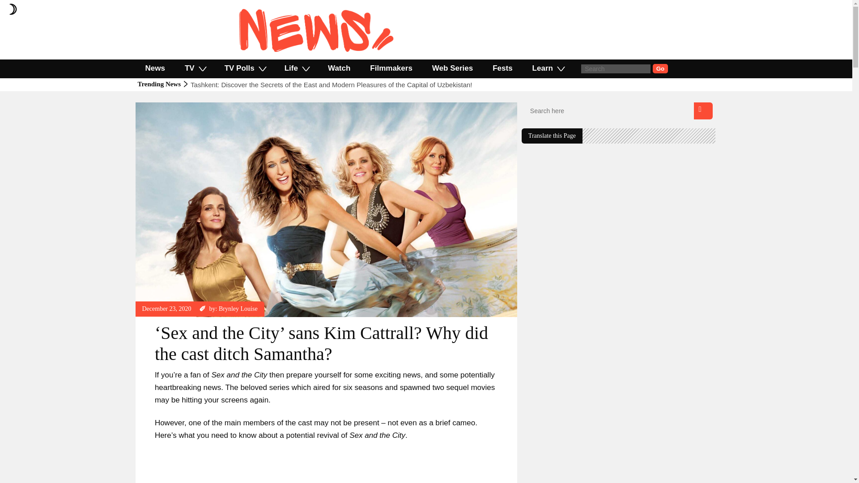 The height and width of the screenshot is (483, 859). What do you see at coordinates (153, 106) in the screenshot?
I see `Lifestyle` at bounding box center [153, 106].